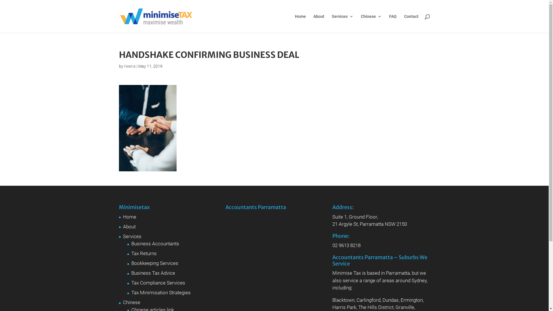 This screenshot has width=553, height=311. What do you see at coordinates (132, 236) in the screenshot?
I see `Services` at bounding box center [132, 236].